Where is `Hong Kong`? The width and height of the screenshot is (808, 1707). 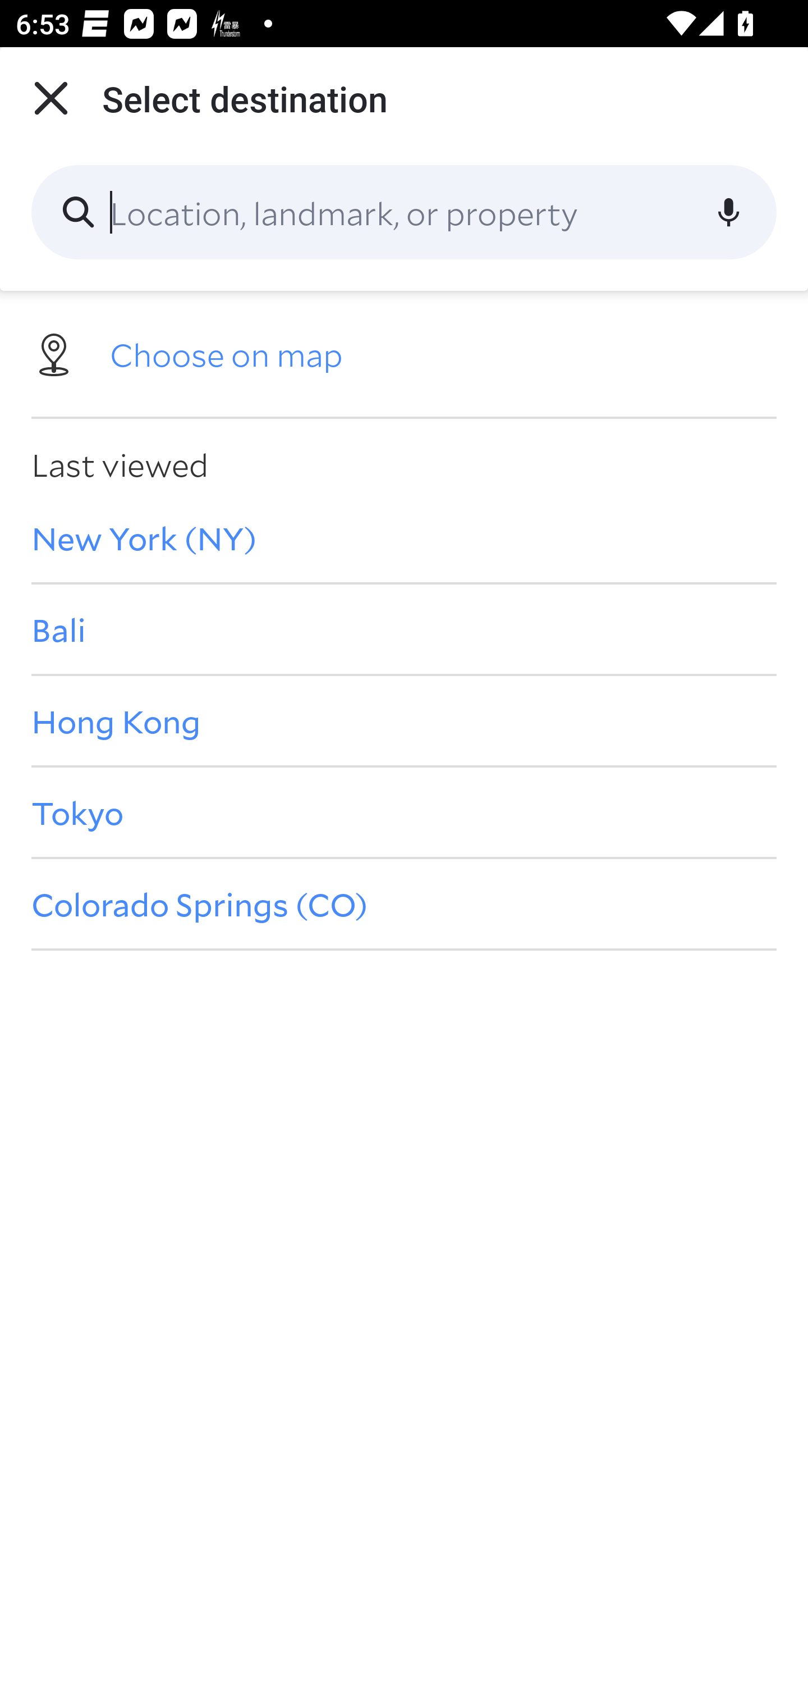
Hong Kong is located at coordinates (404, 720).